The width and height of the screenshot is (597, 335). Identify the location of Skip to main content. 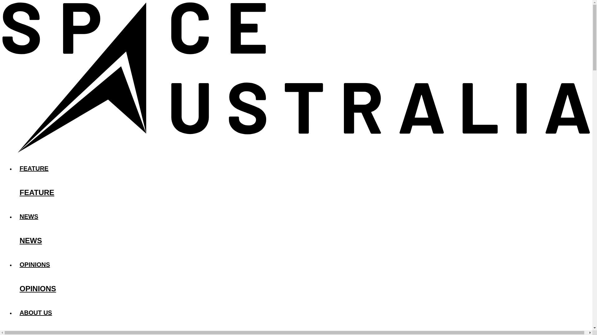
(296, 3).